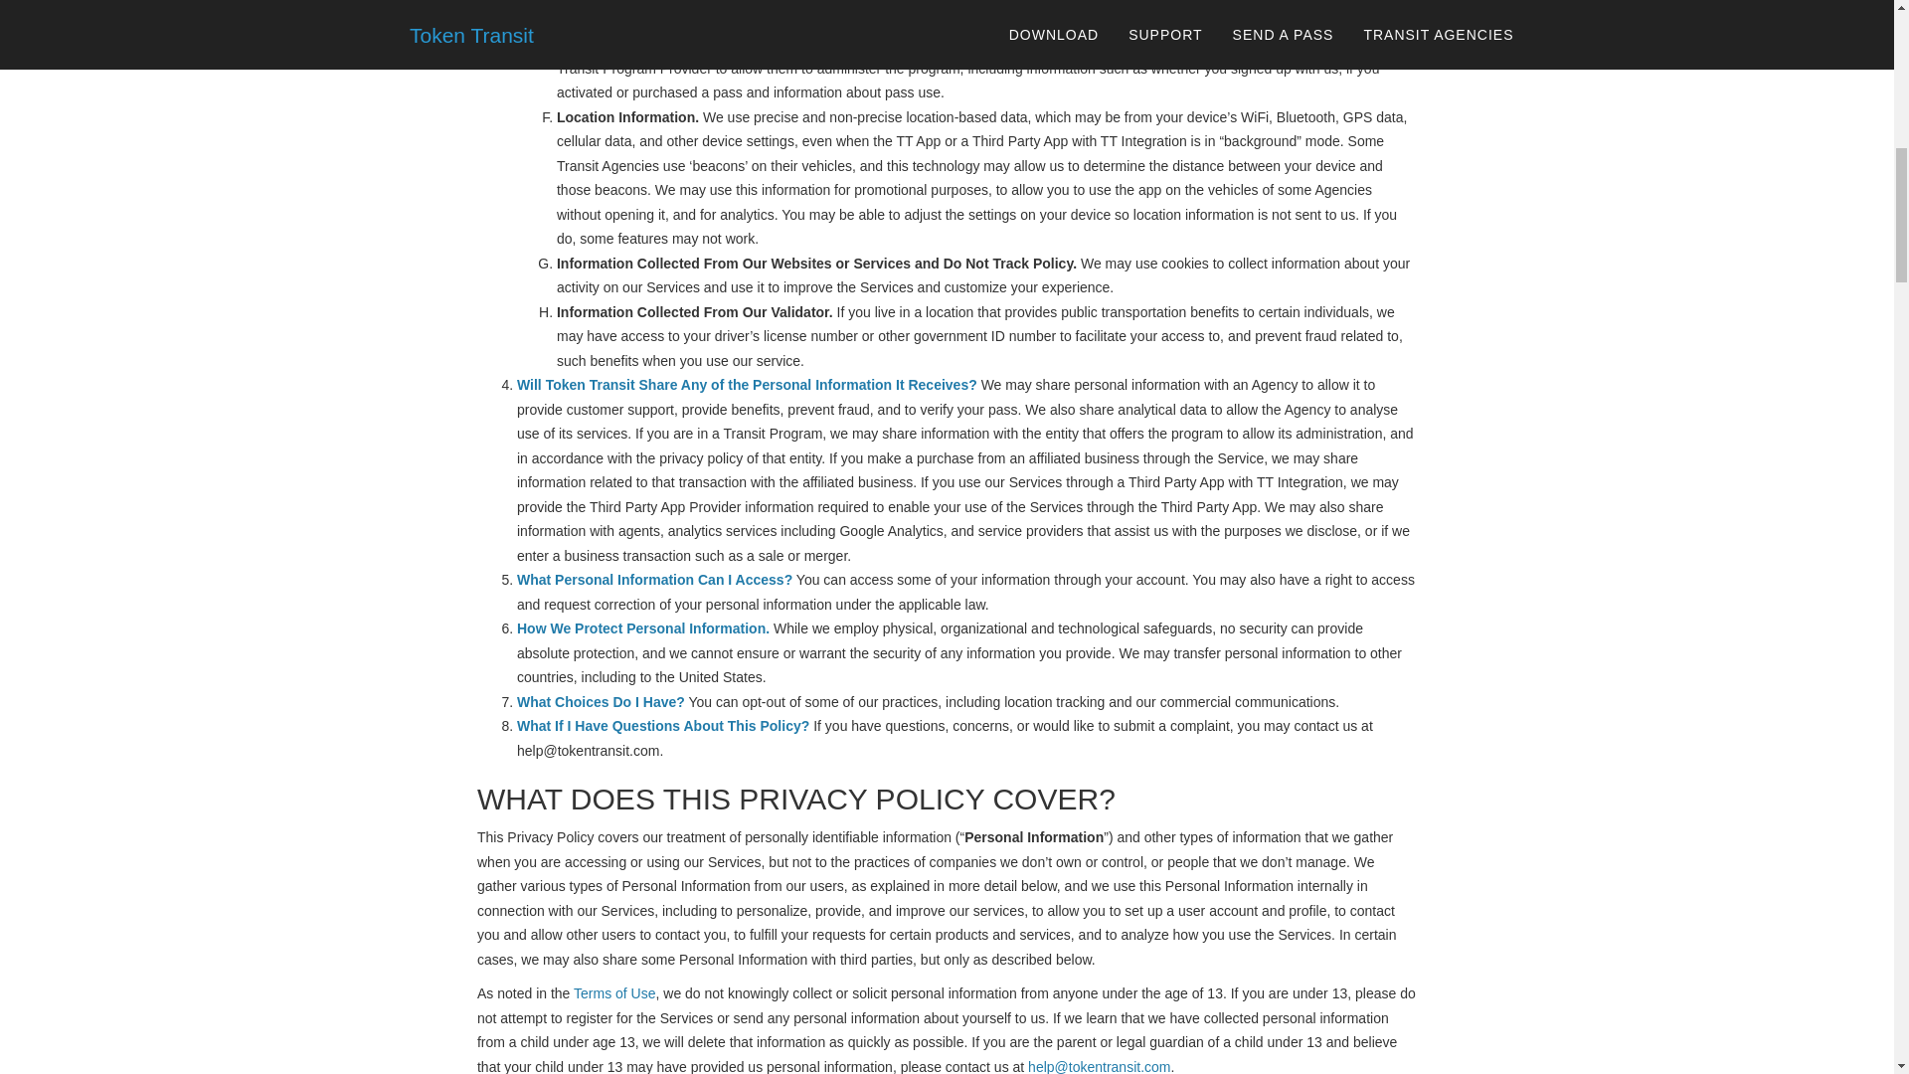  Describe the element at coordinates (614, 992) in the screenshot. I see `Terms of Use` at that location.